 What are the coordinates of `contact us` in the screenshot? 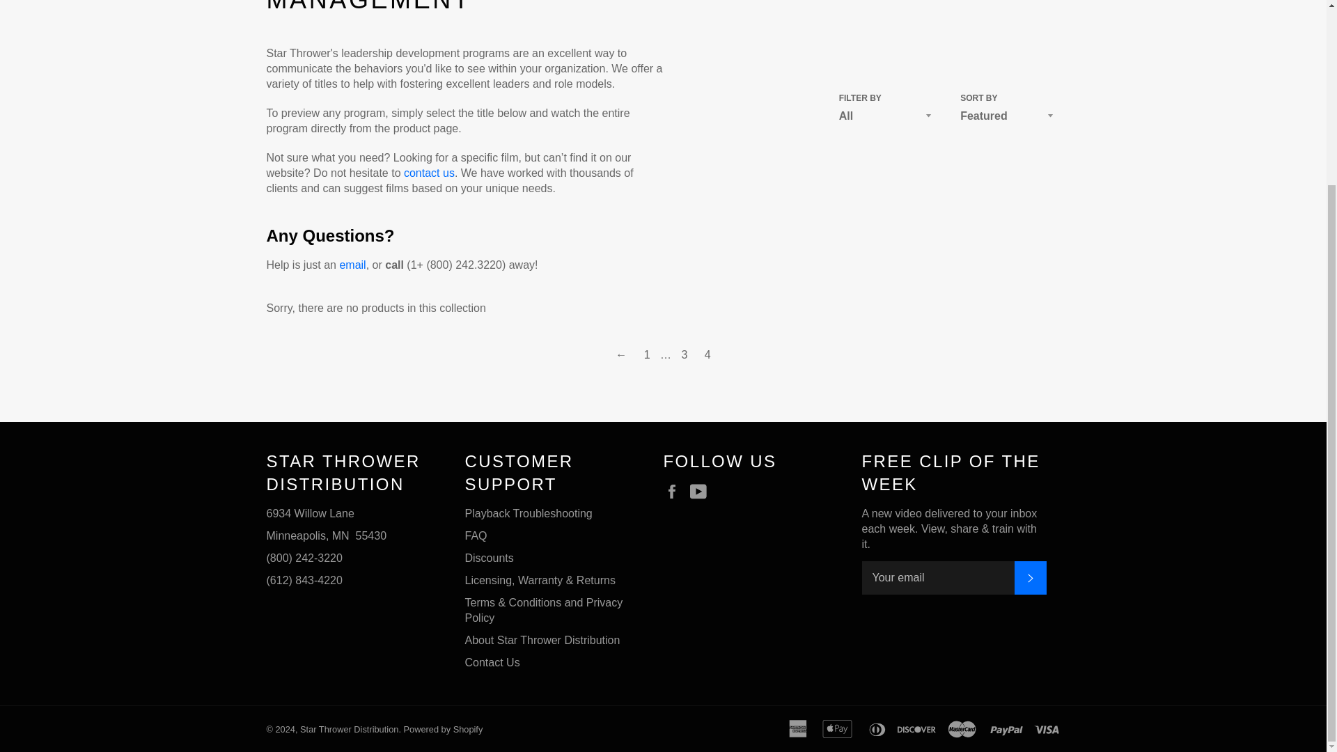 It's located at (429, 173).